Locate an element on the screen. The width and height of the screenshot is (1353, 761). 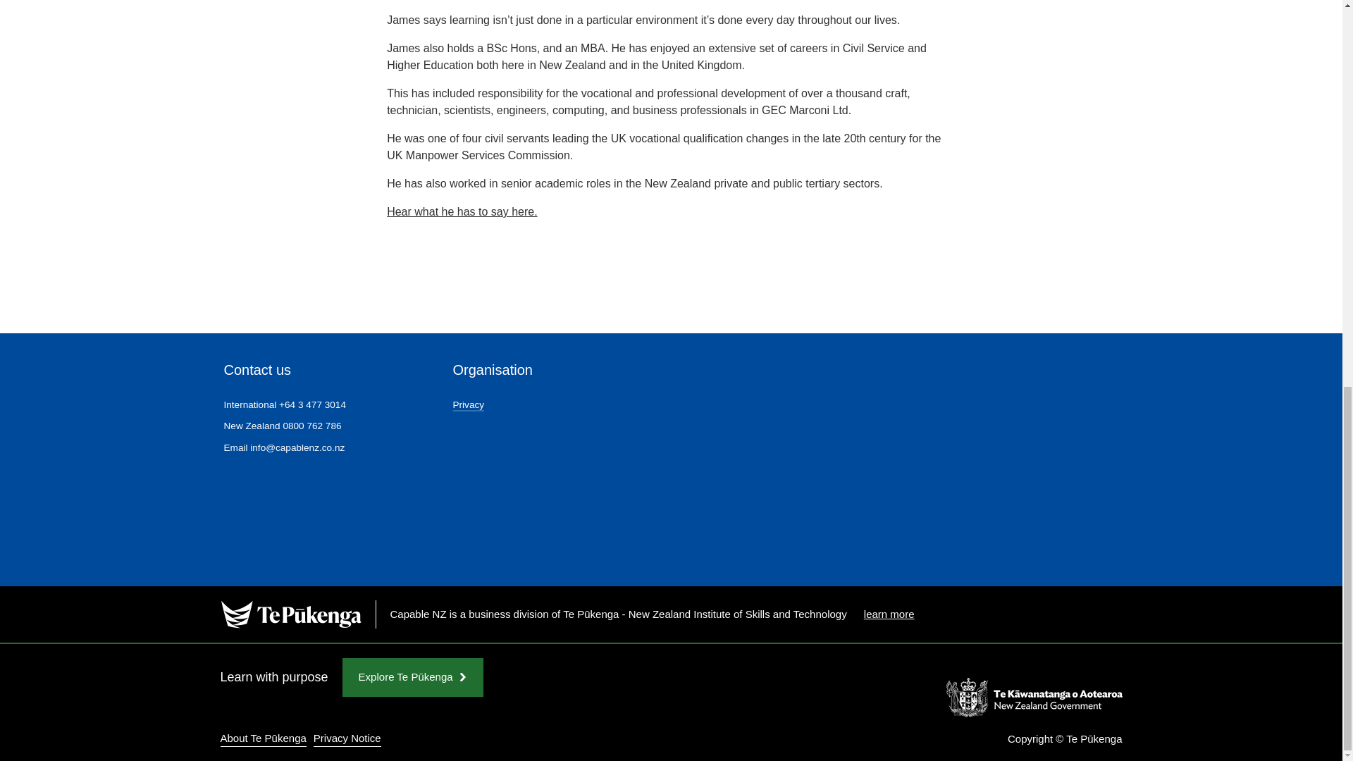
Hear what he has to say here. is located at coordinates (462, 211).